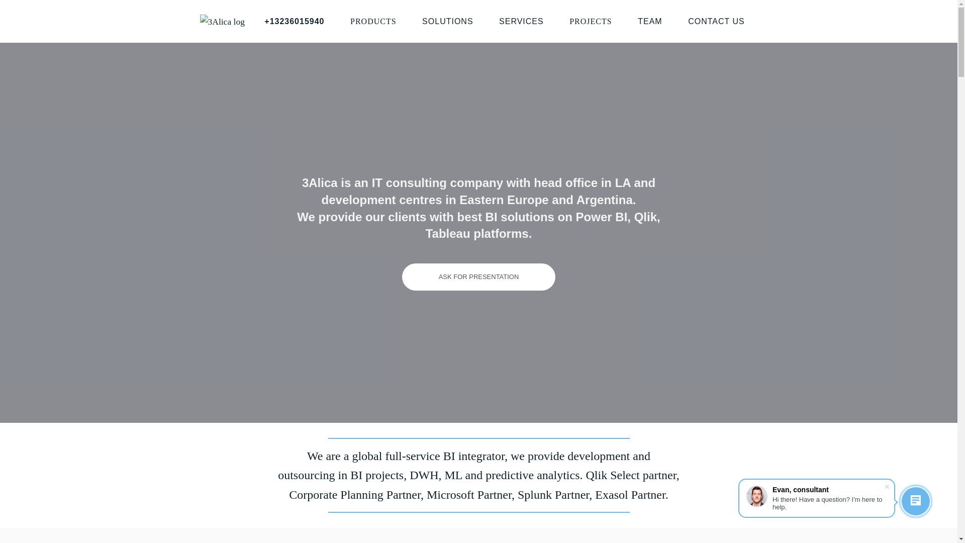 The width and height of the screenshot is (965, 543). Describe the element at coordinates (650, 22) in the screenshot. I see `TEAM` at that location.